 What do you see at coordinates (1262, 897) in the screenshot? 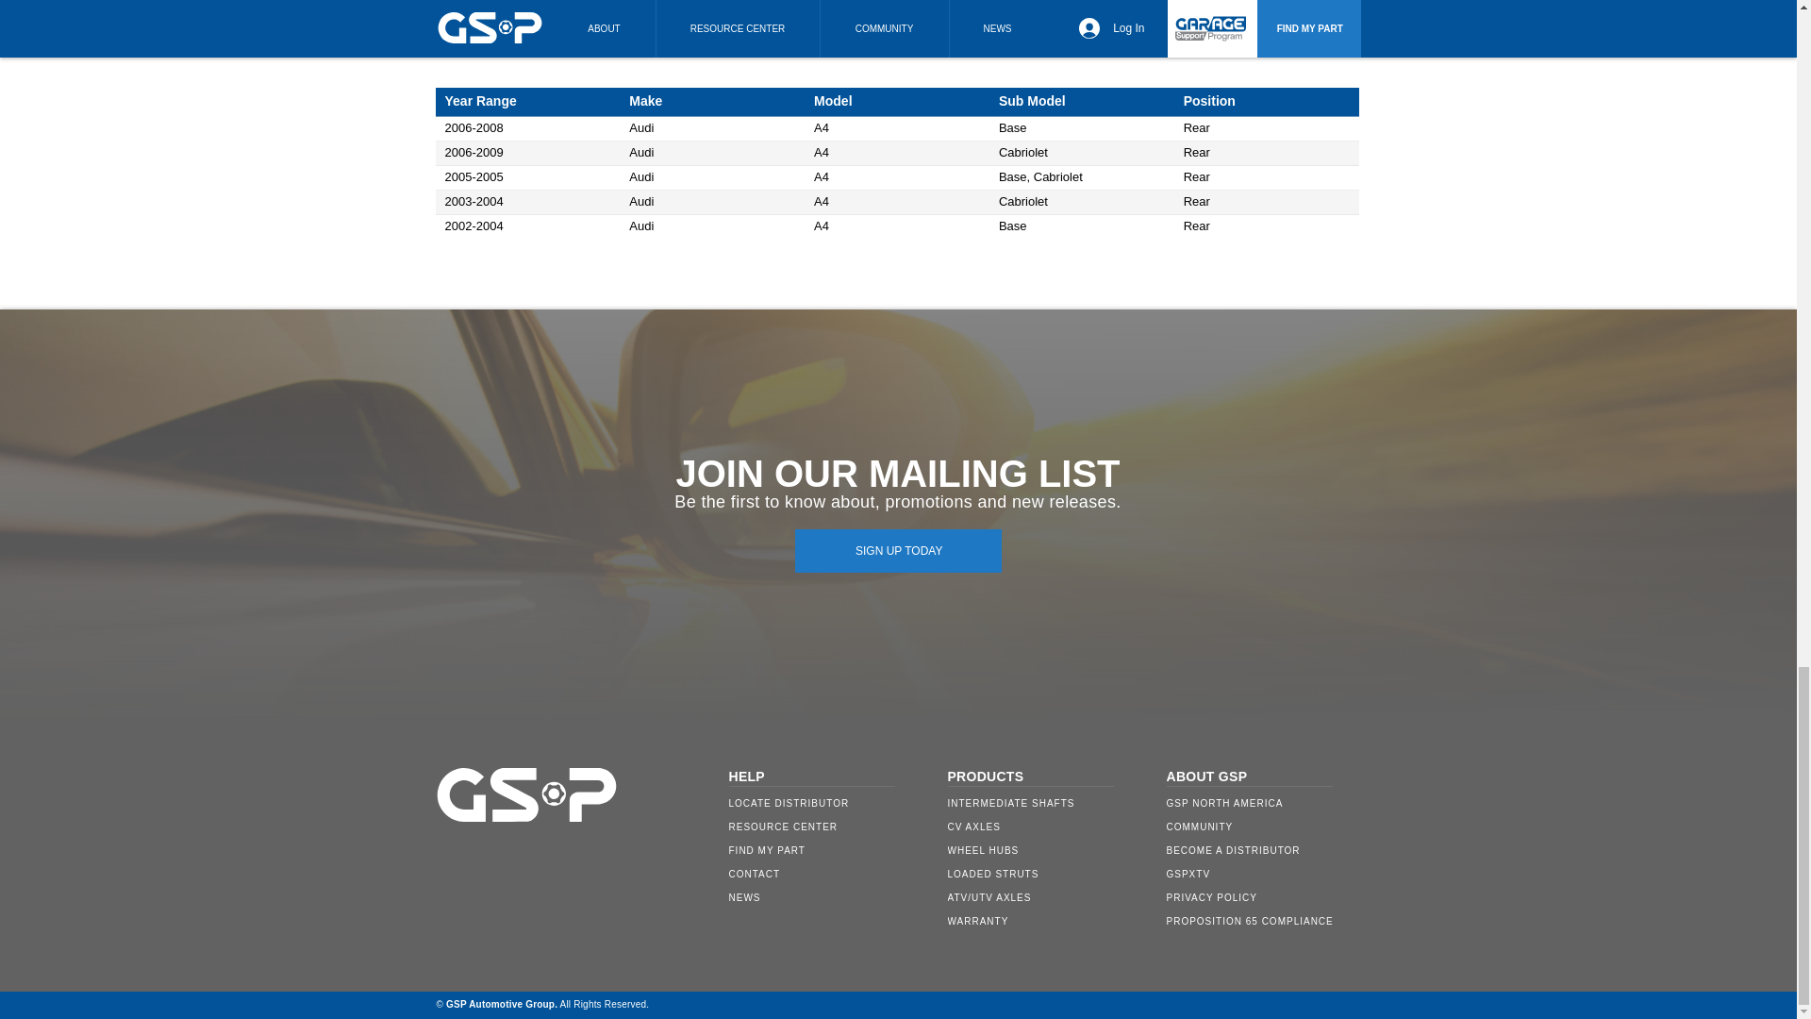
I see `PRIVACY POLICY` at bounding box center [1262, 897].